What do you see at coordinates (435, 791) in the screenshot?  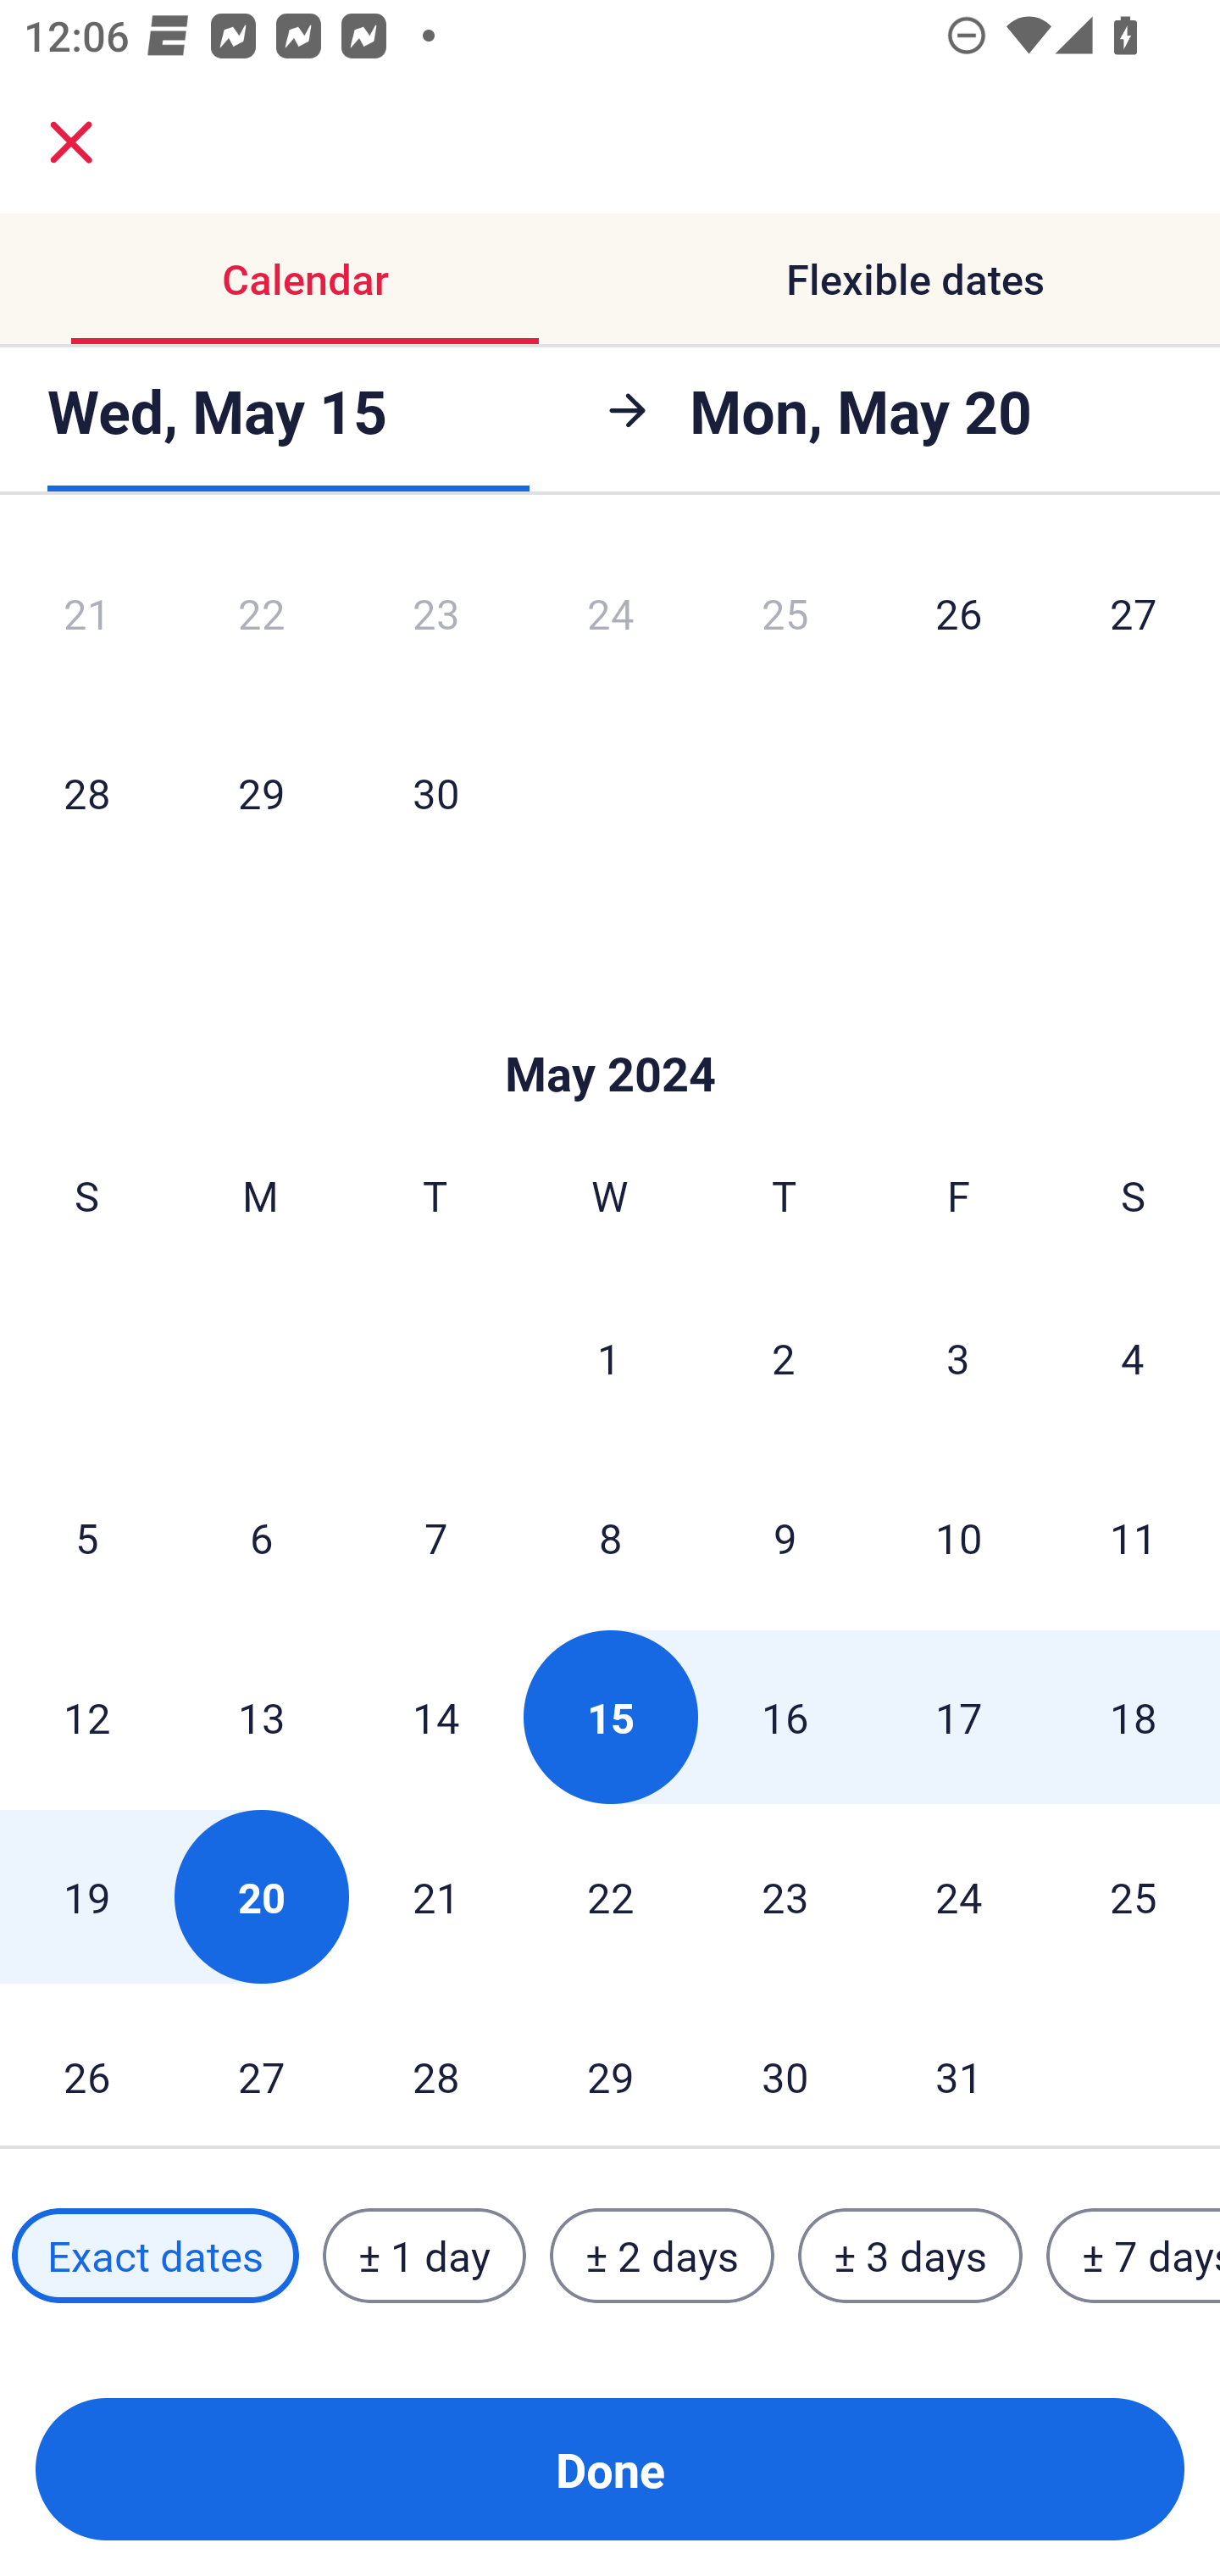 I see `30 Tuesday, April 30, 2024` at bounding box center [435, 791].